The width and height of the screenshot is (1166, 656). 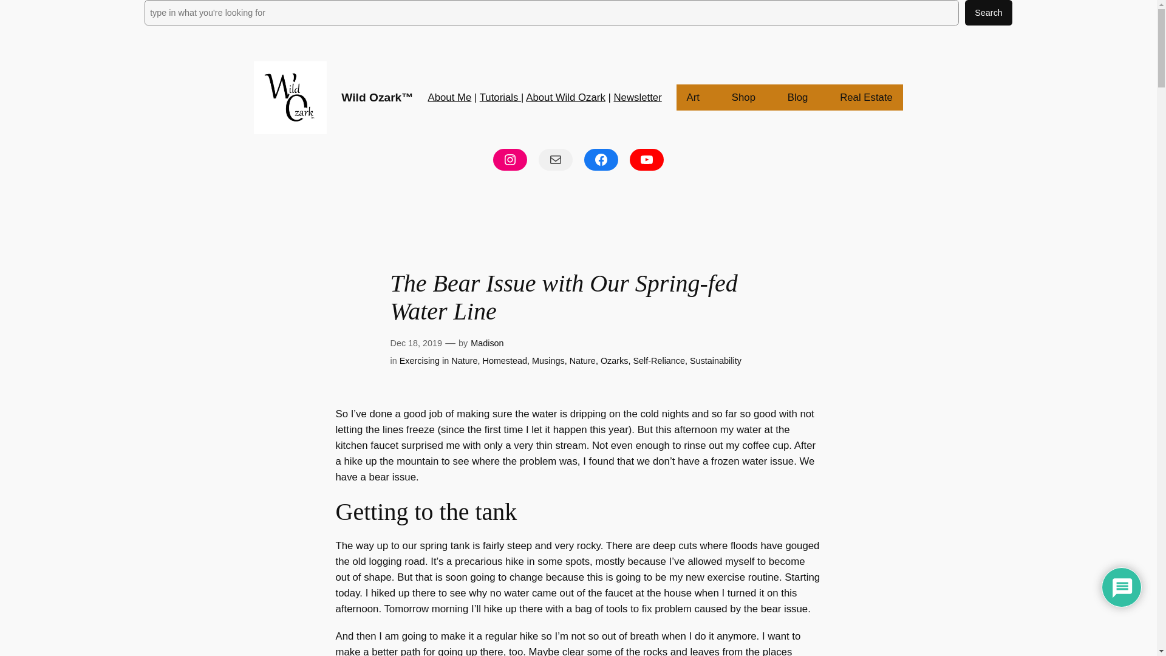 I want to click on About Me, so click(x=449, y=97).